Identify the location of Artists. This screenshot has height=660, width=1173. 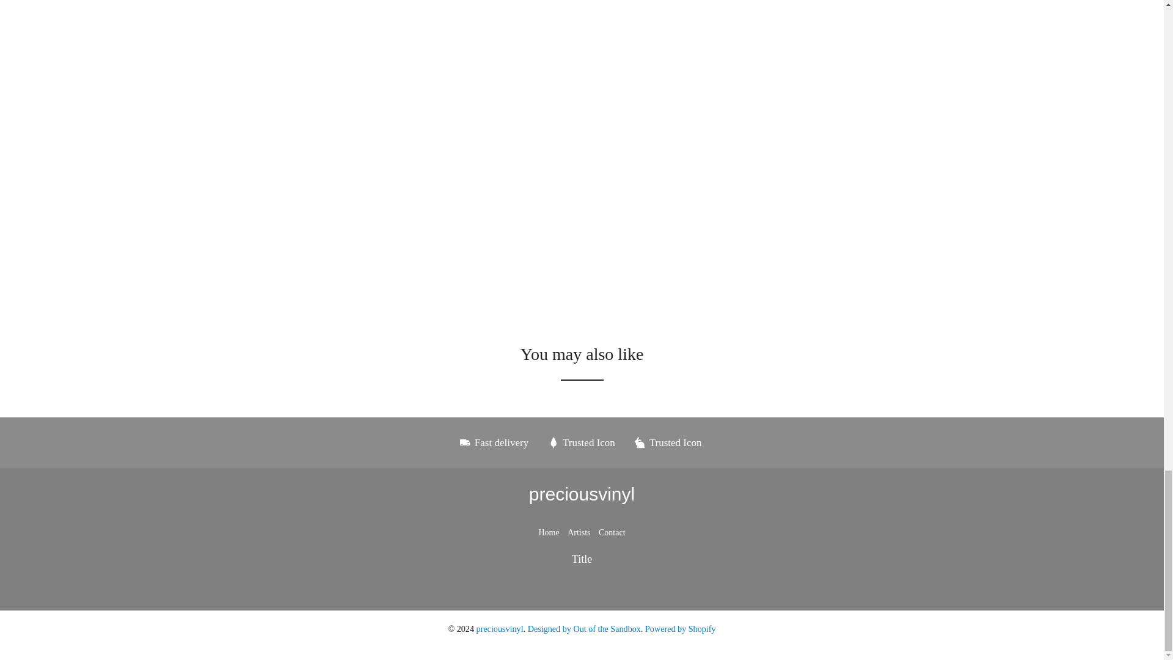
(579, 533).